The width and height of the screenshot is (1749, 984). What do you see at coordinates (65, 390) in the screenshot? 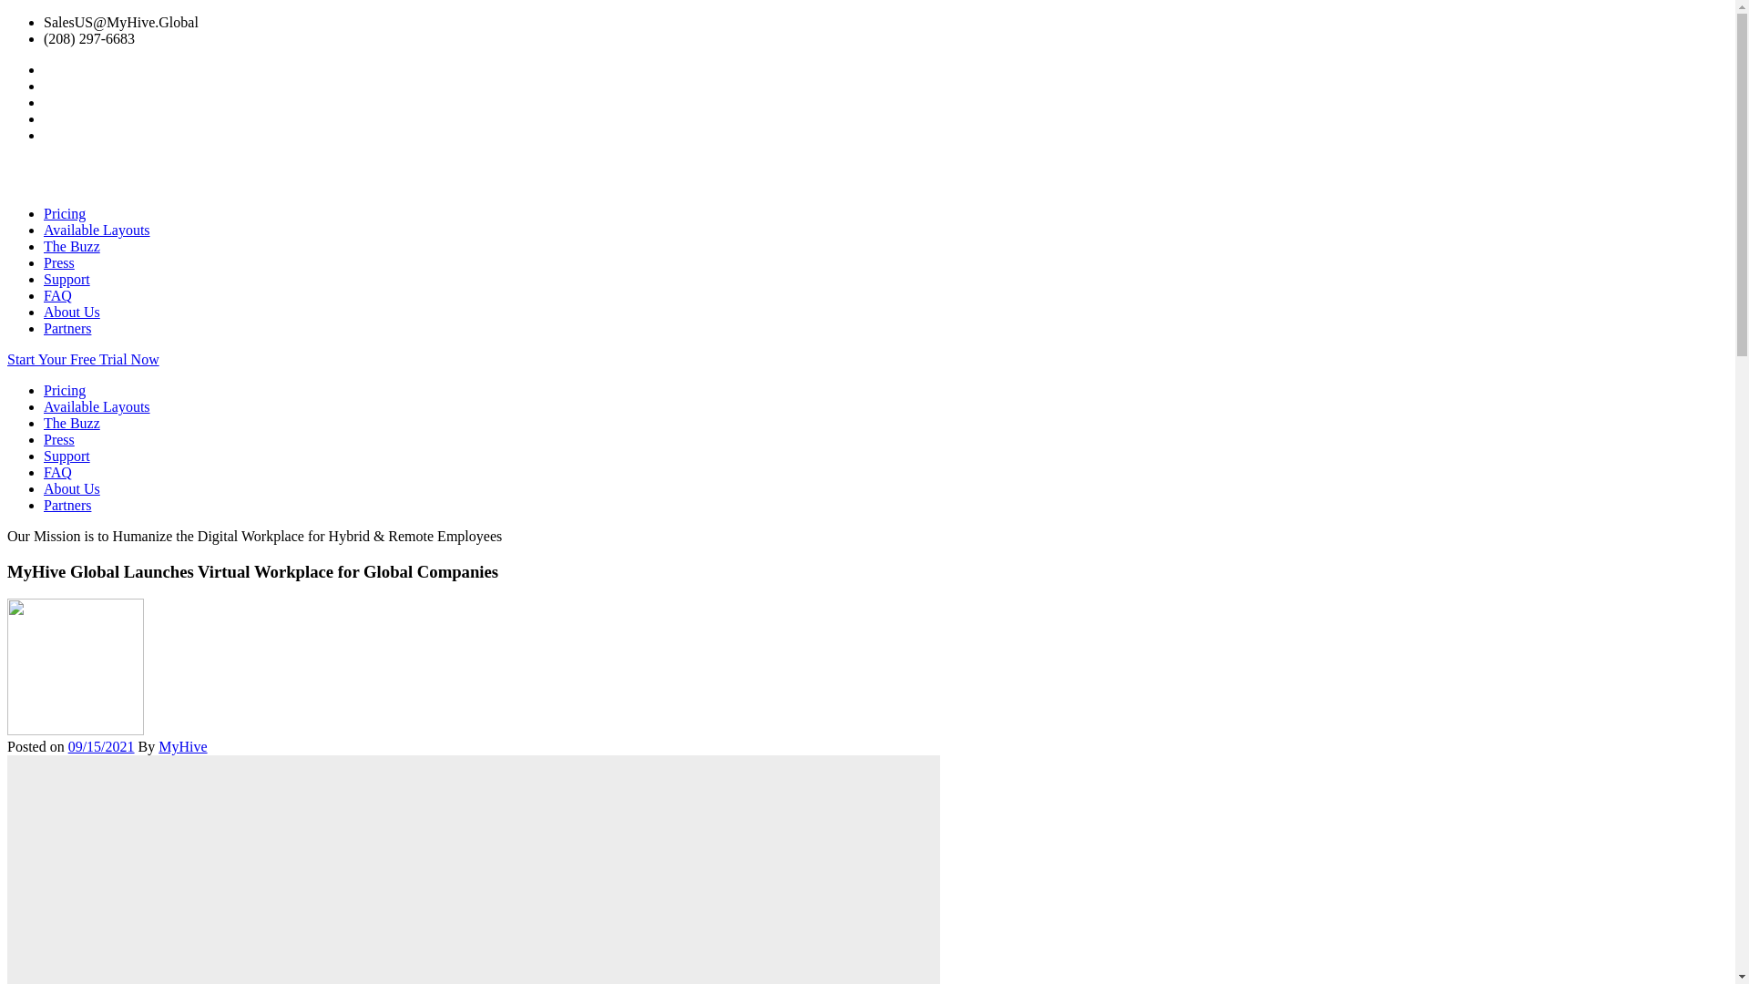
I see `Pricing` at bounding box center [65, 390].